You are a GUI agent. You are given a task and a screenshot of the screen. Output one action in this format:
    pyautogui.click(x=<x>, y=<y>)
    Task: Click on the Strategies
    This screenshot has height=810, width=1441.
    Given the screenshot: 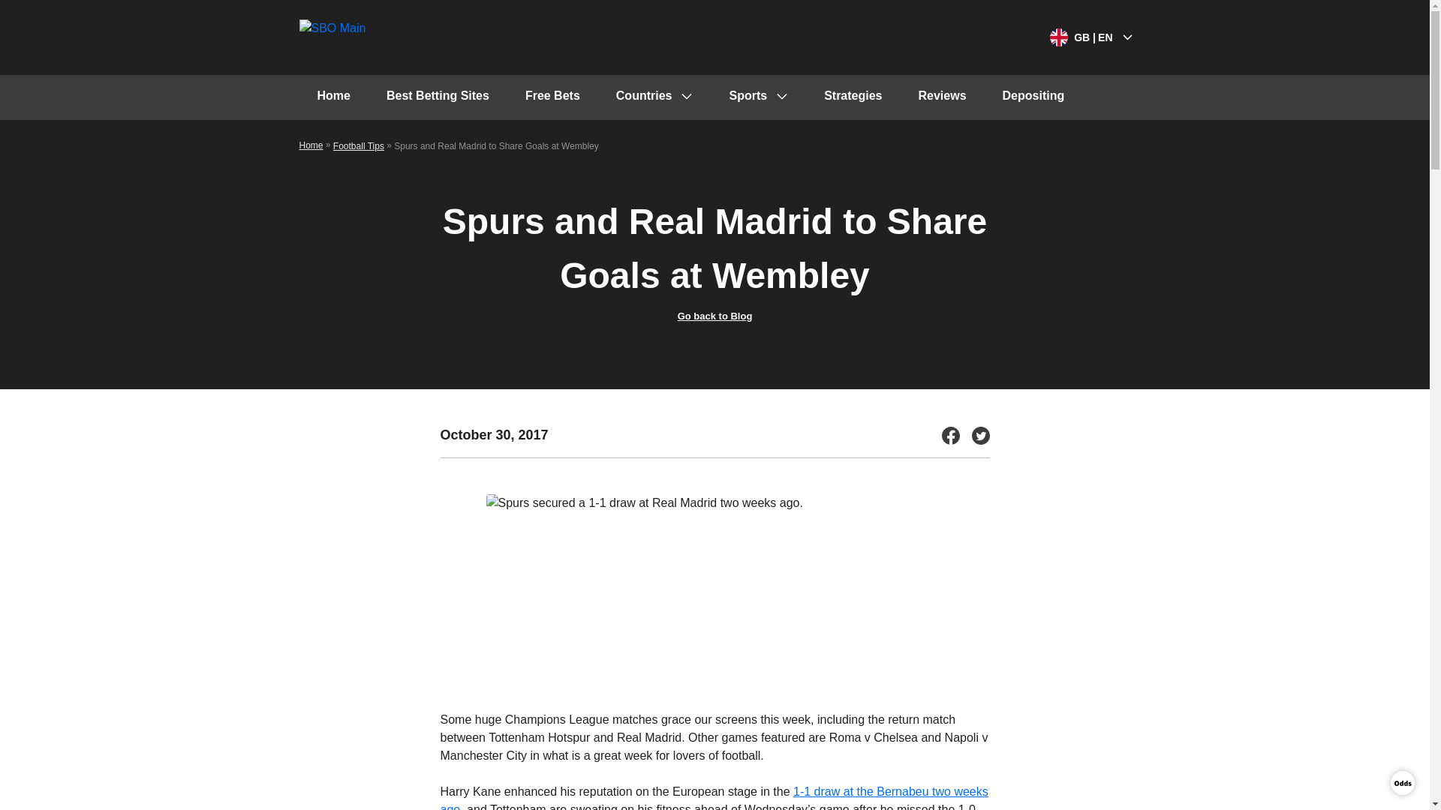 What is the action you would take?
    pyautogui.click(x=853, y=97)
    